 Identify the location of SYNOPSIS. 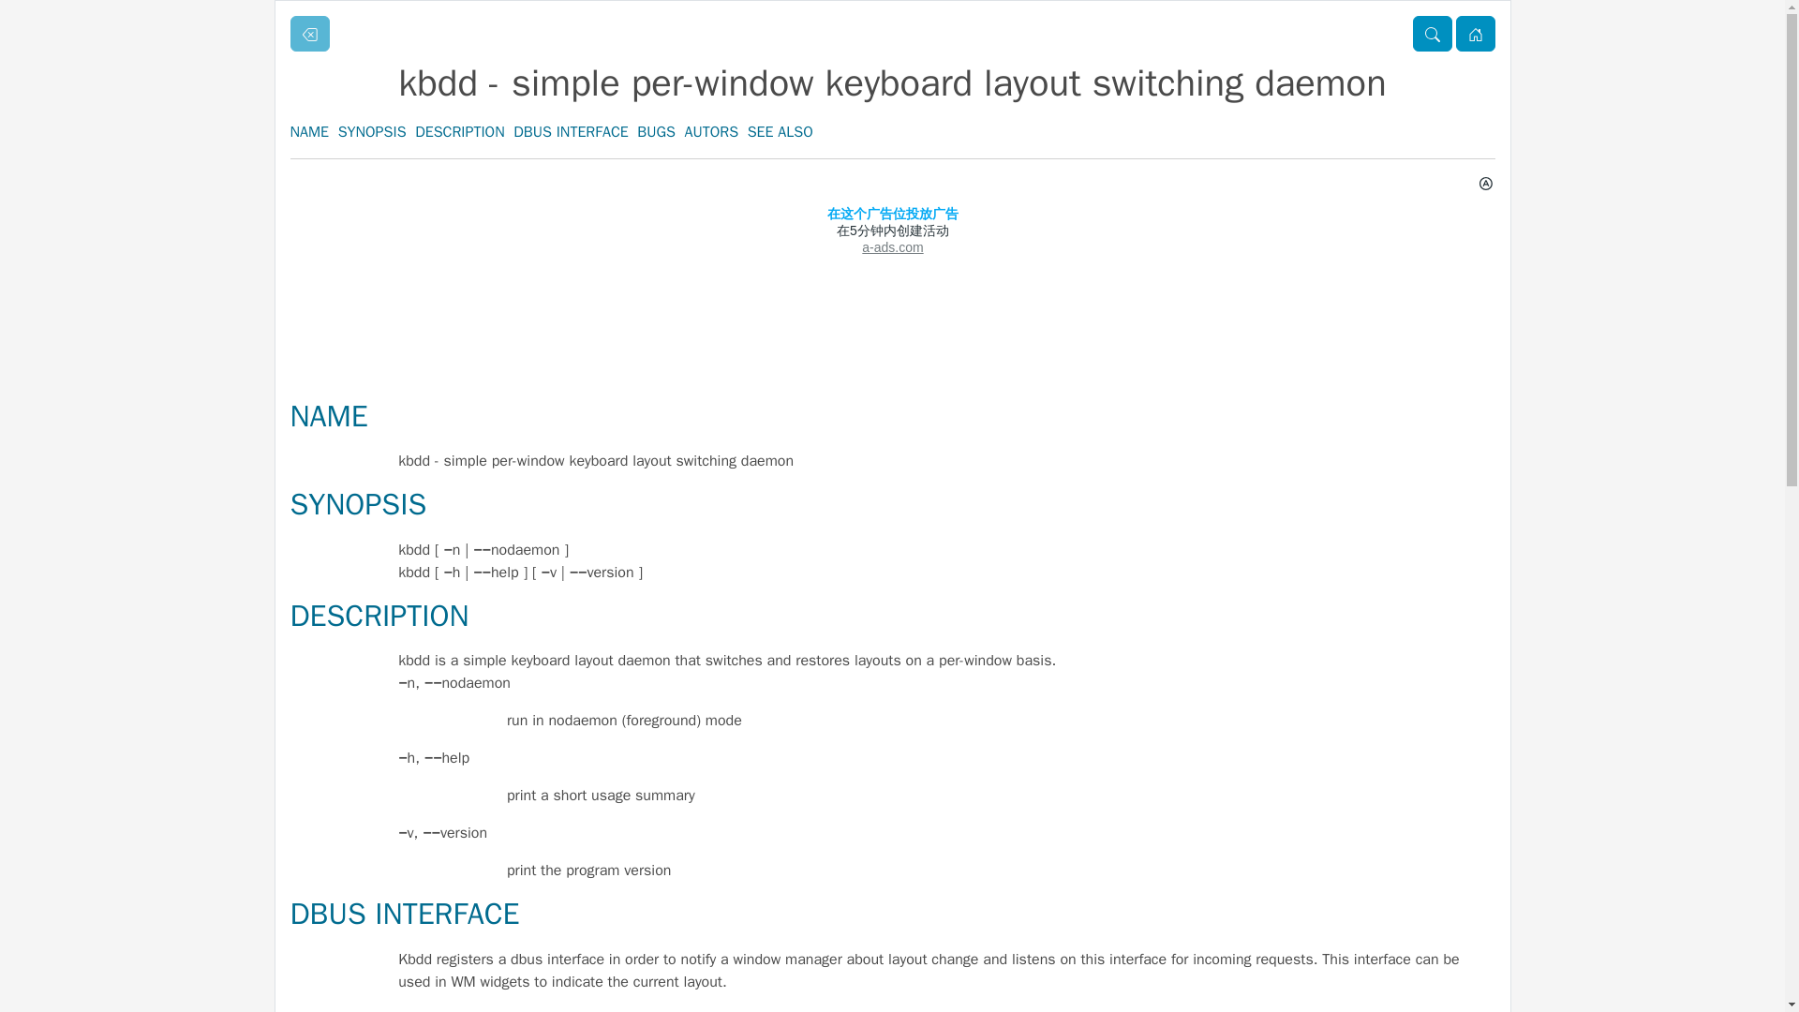
(371, 131).